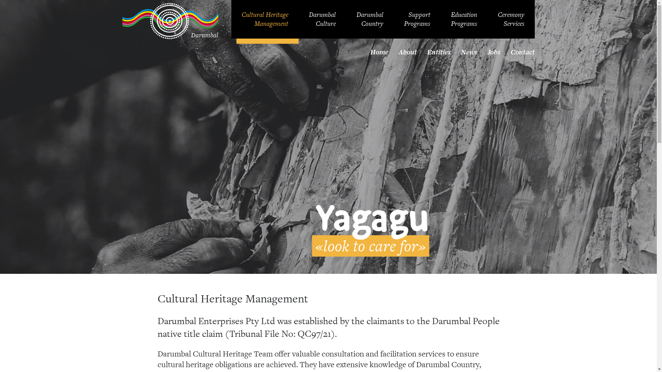 Image resolution: width=662 pixels, height=372 pixels. Describe the element at coordinates (523, 52) in the screenshot. I see `Contact` at that location.